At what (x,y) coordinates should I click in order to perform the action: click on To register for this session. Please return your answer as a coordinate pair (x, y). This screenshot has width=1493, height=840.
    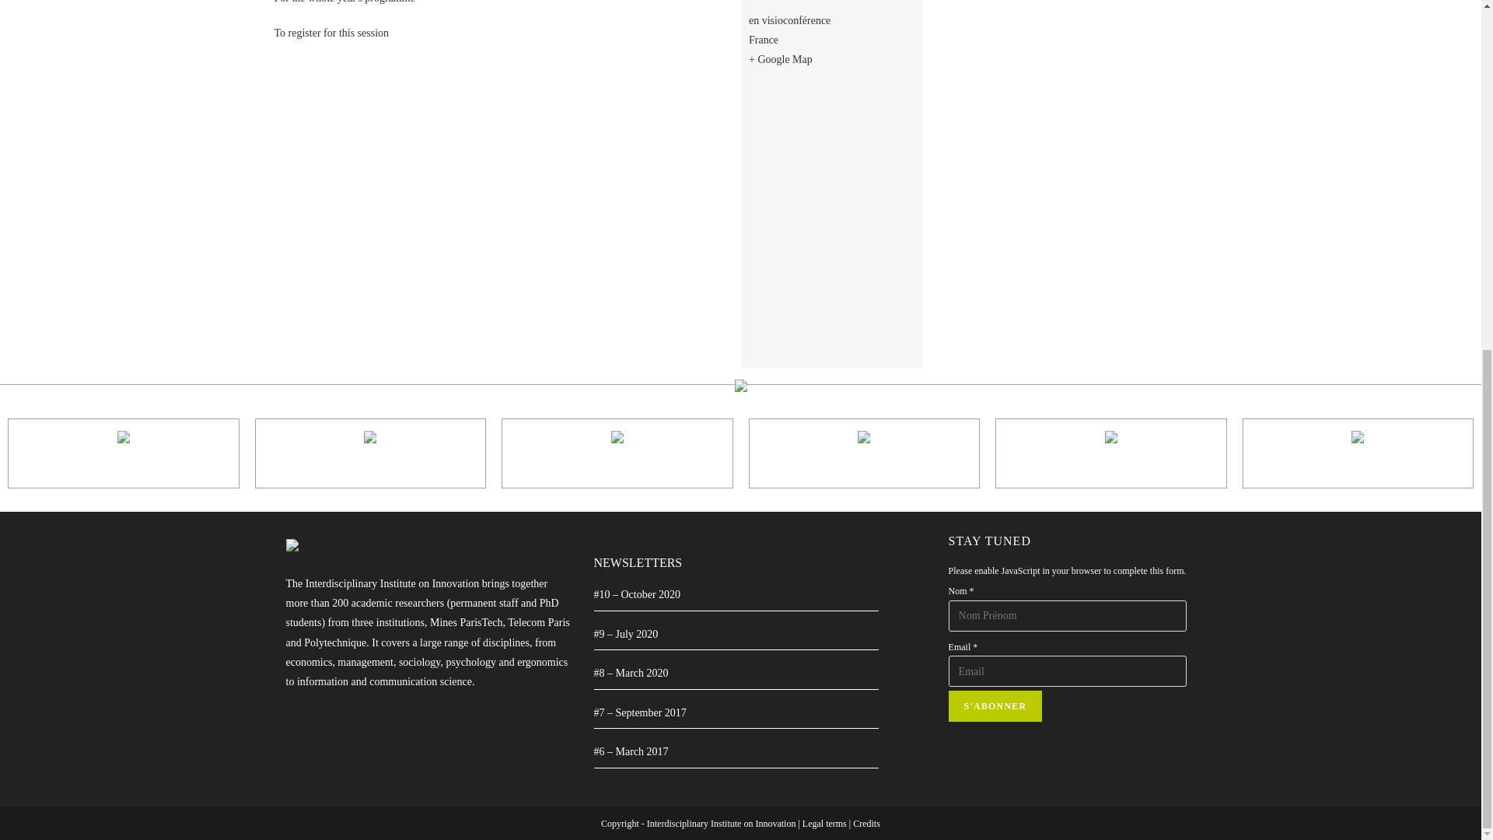
    Looking at the image, I should click on (330, 33).